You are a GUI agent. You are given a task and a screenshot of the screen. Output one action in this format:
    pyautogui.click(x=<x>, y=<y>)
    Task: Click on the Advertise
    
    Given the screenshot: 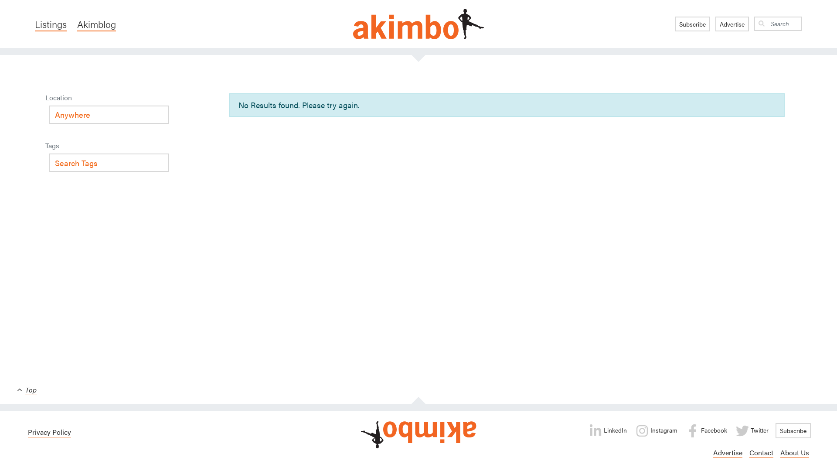 What is the action you would take?
    pyautogui.click(x=728, y=453)
    